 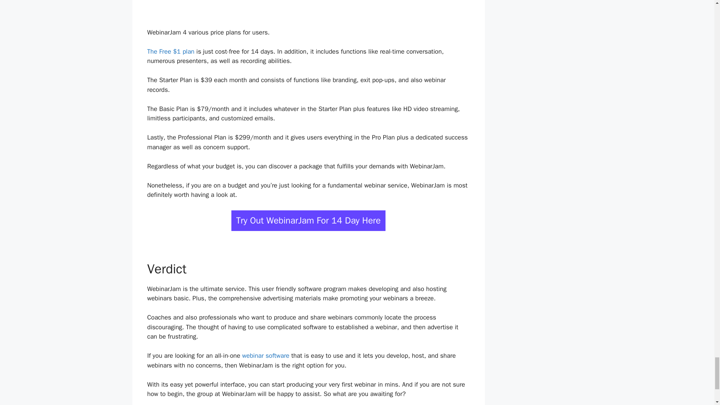 I want to click on webinar software, so click(x=265, y=355).